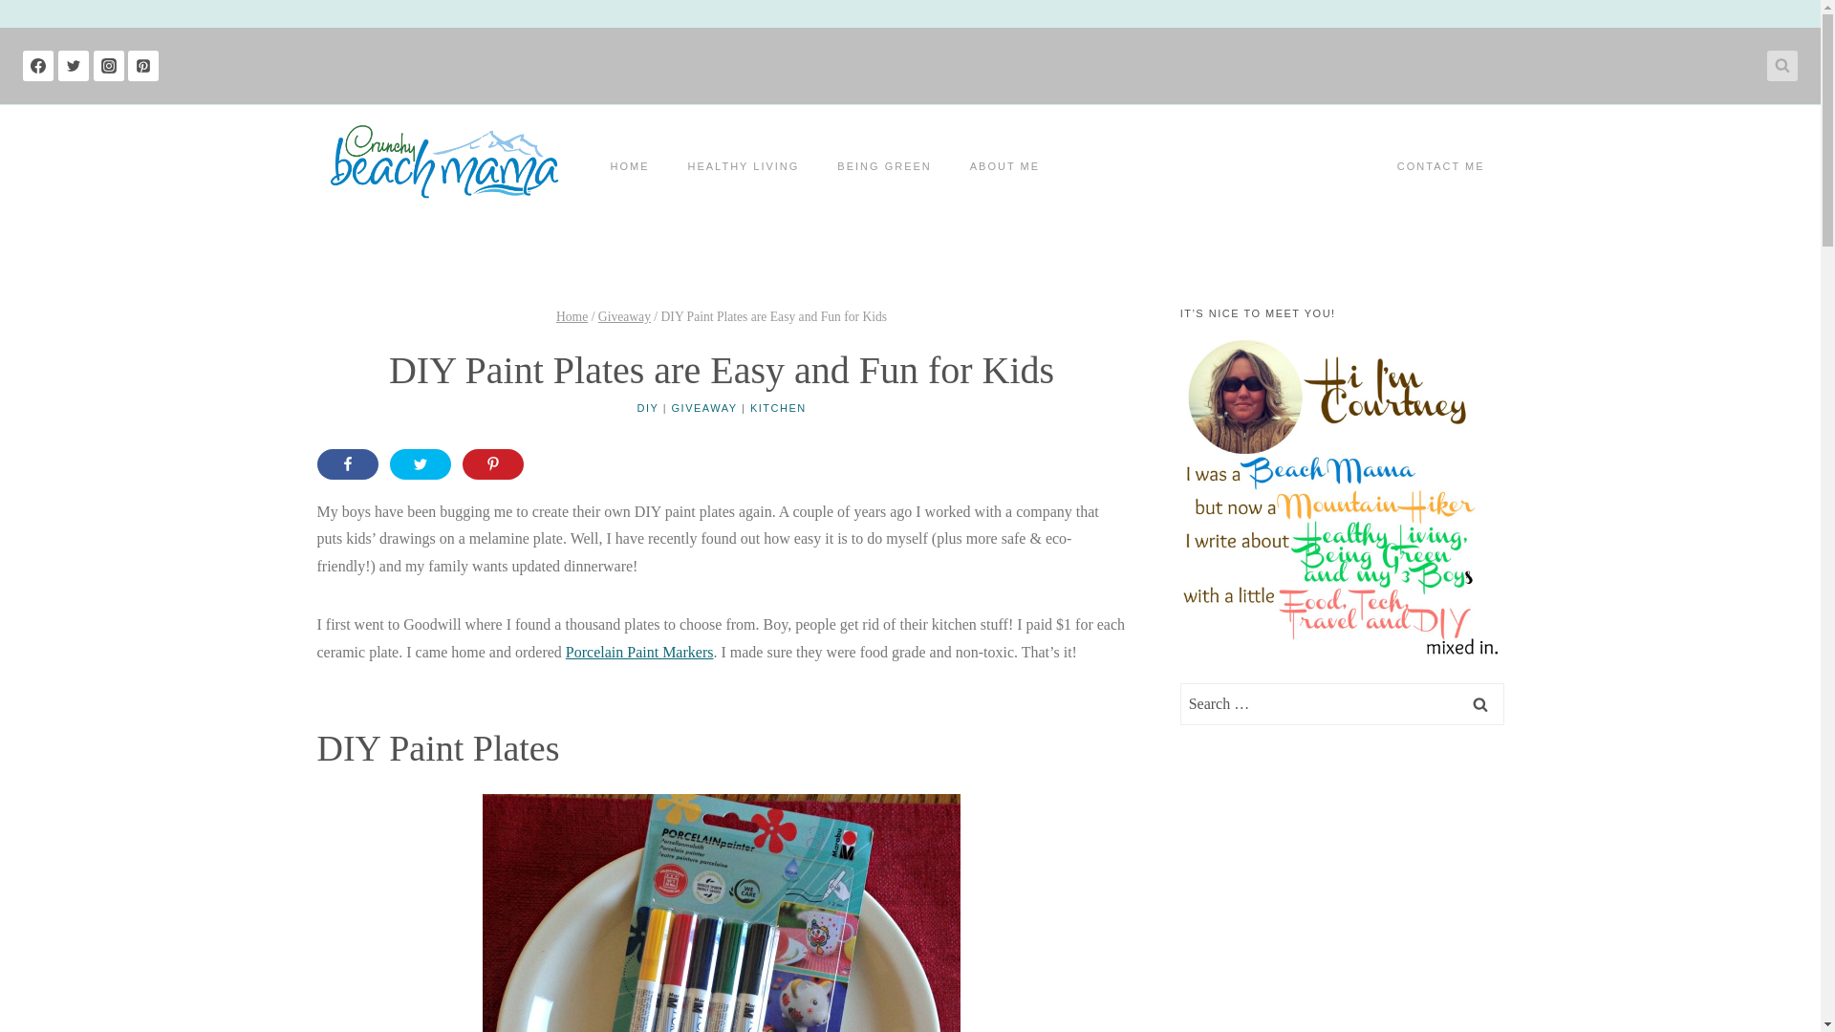 The image size is (1835, 1032). Describe the element at coordinates (1480, 703) in the screenshot. I see `Search` at that location.